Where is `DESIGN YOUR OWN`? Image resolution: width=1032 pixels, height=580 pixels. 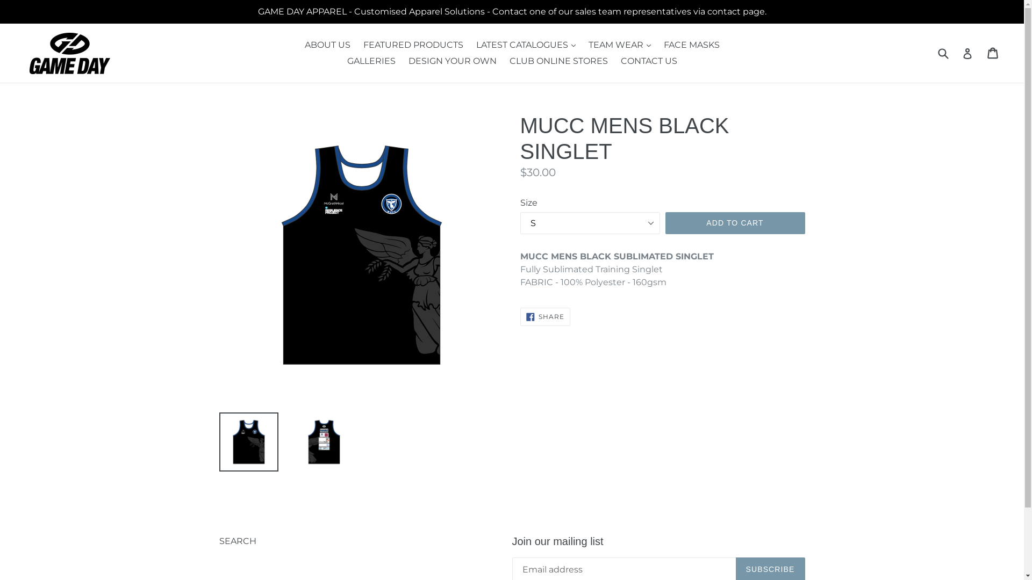 DESIGN YOUR OWN is located at coordinates (453, 61).